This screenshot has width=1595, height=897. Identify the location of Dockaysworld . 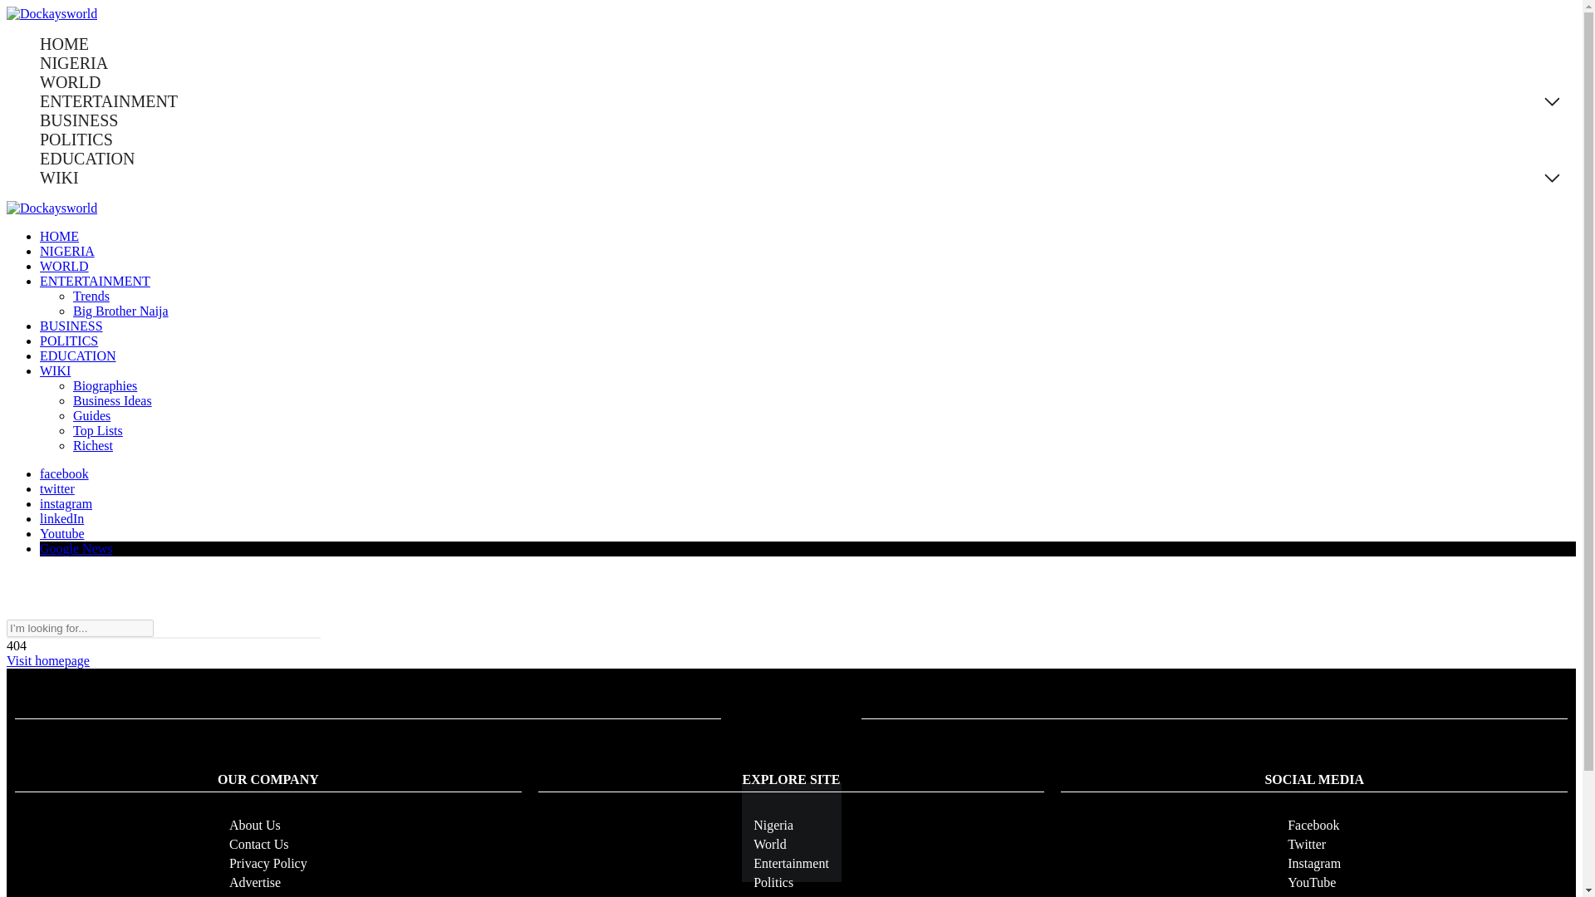
(52, 13).